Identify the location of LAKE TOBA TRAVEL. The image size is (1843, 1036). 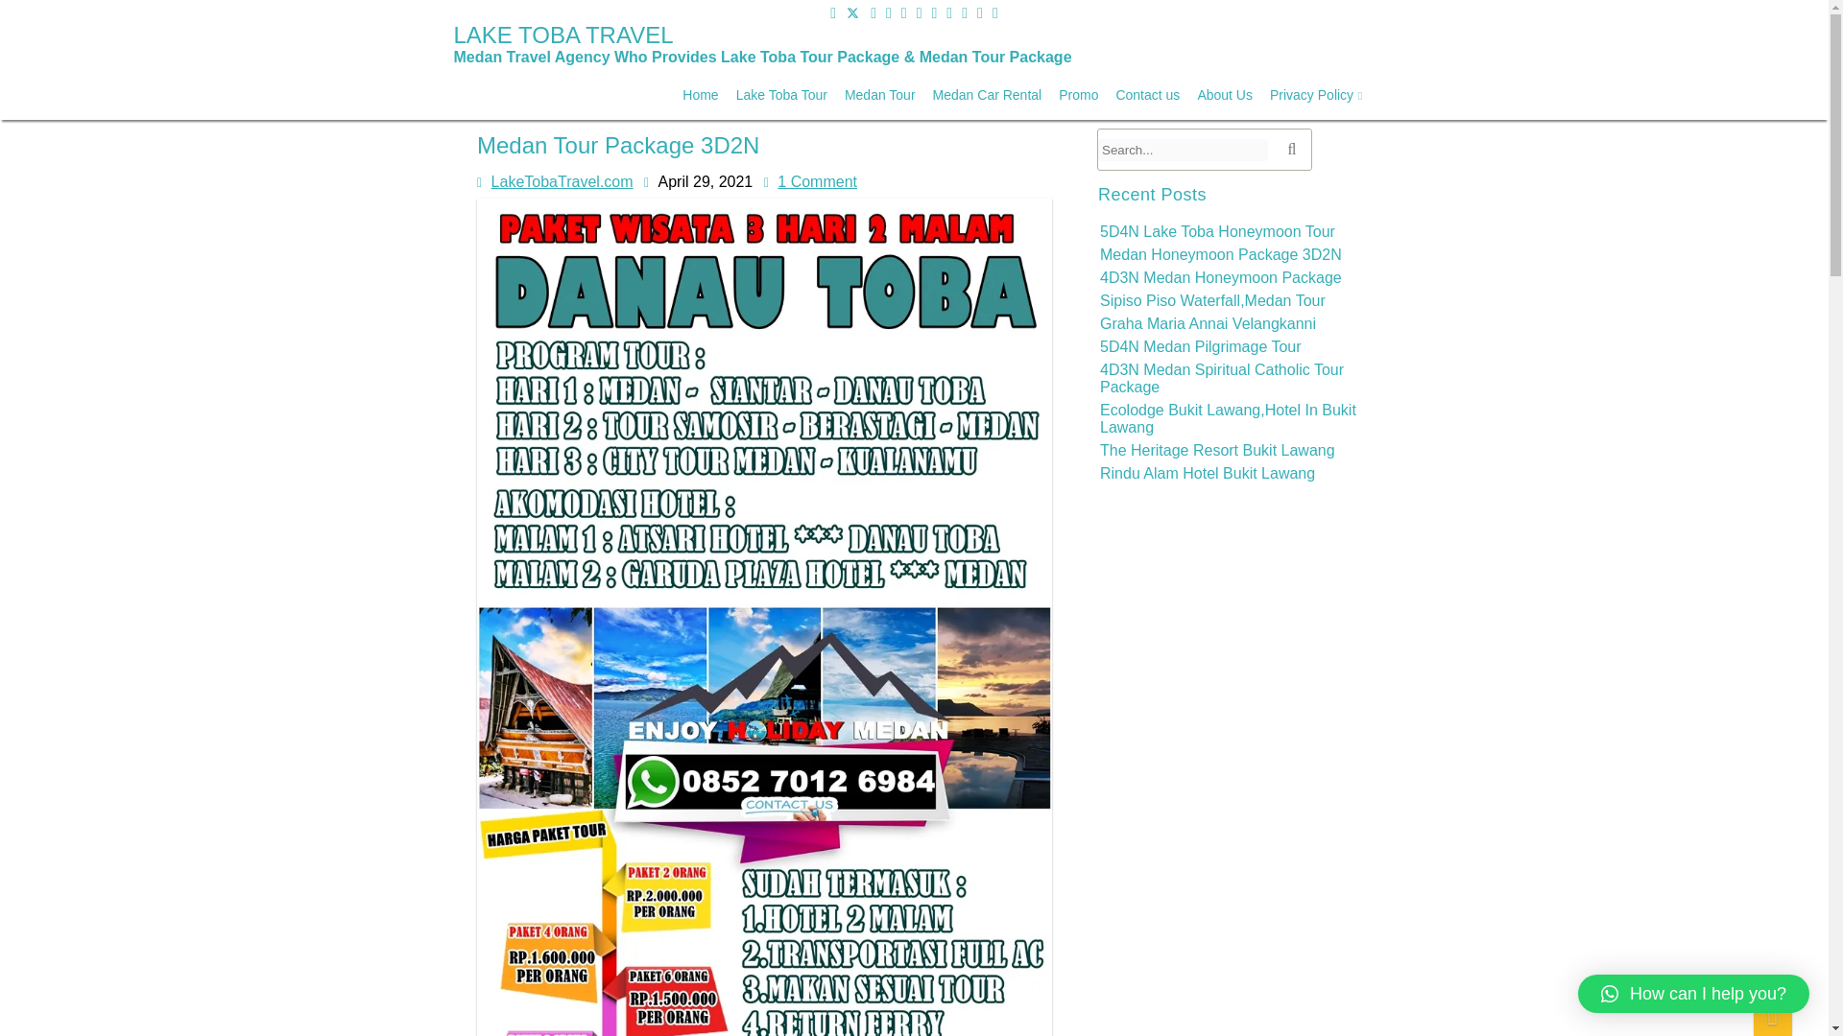
(762, 31).